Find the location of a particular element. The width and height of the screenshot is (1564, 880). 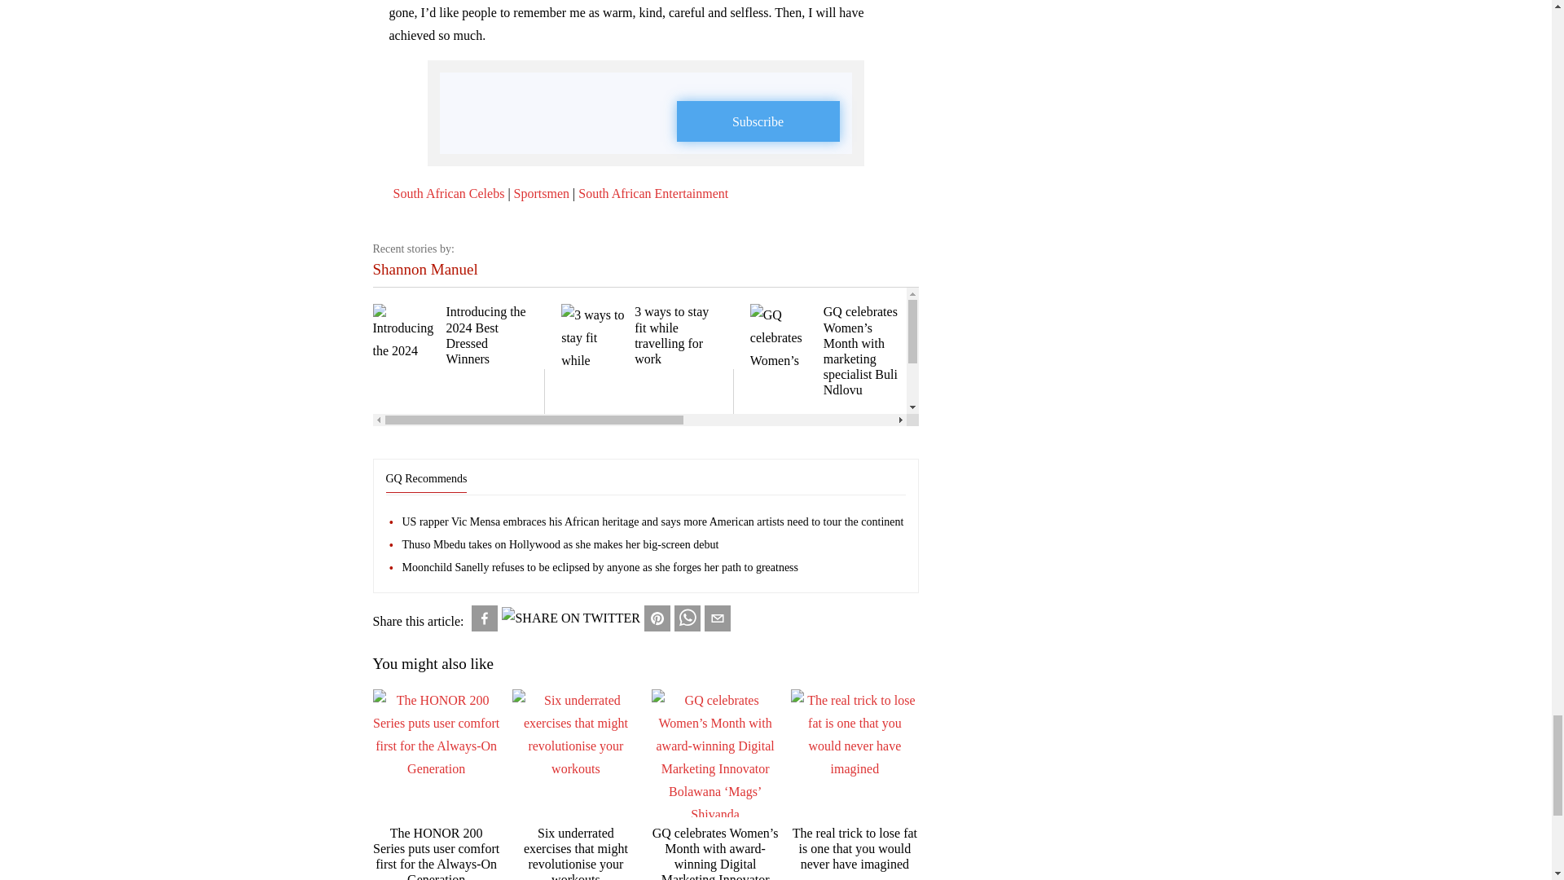

Sportsmen is located at coordinates (541, 193).